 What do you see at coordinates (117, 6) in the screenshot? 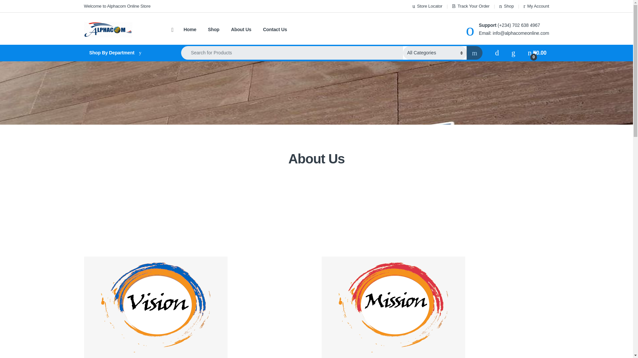
I see `Welcome to Alphacom Online Store` at bounding box center [117, 6].